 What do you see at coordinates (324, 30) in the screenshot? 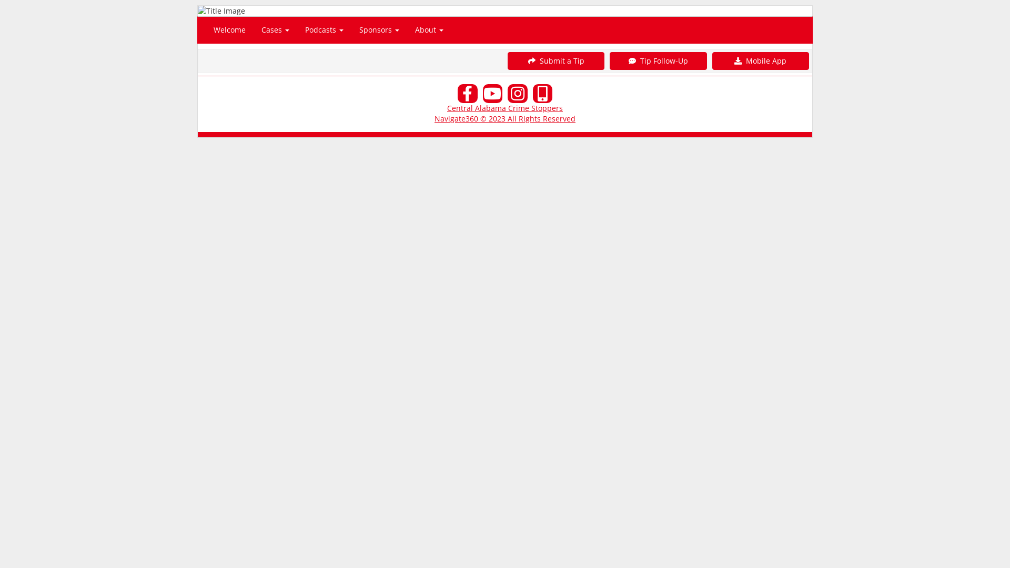
I see `Podcasts` at bounding box center [324, 30].